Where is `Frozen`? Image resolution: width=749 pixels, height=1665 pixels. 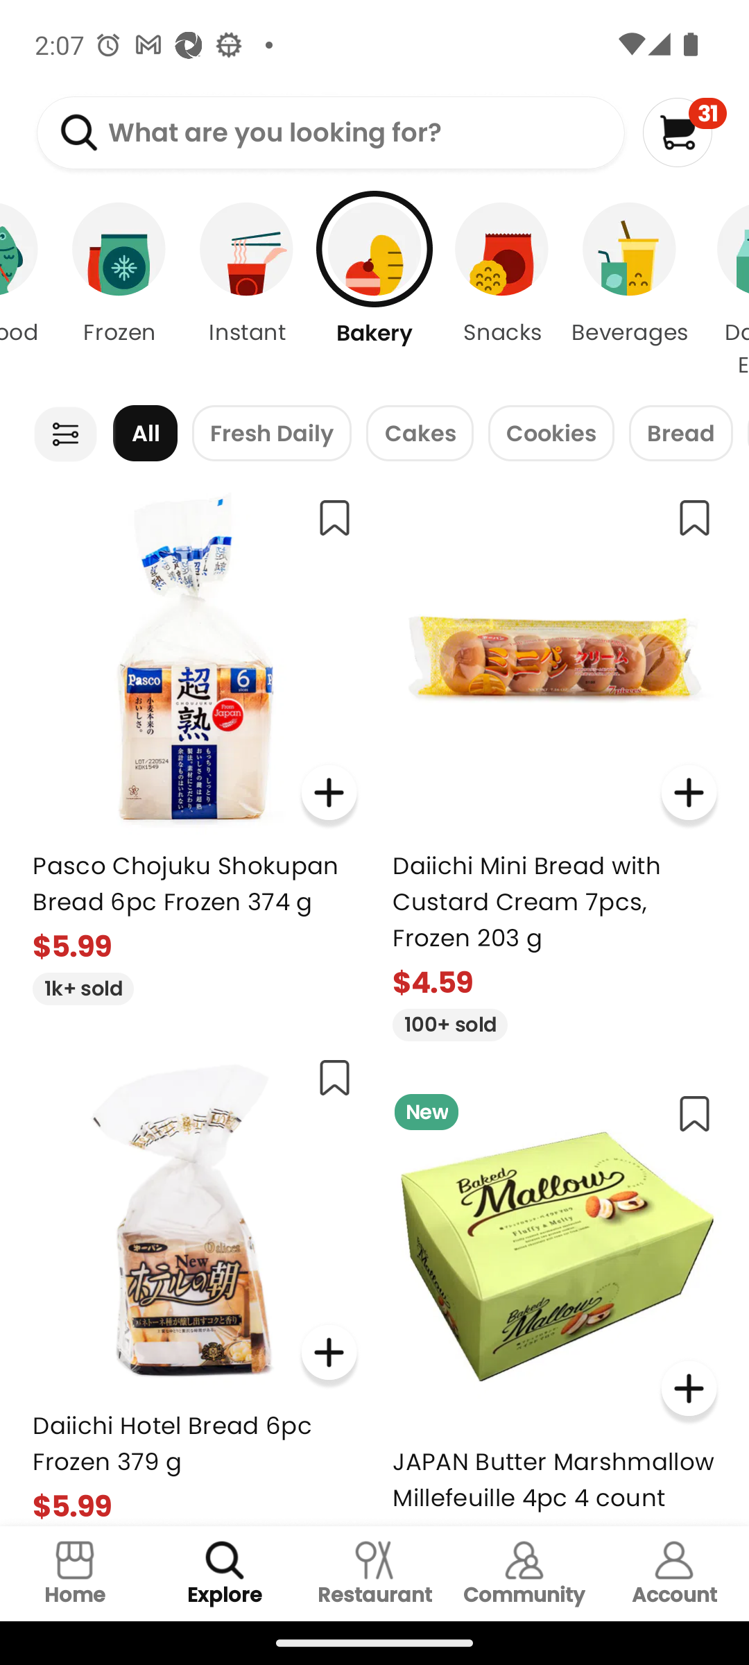
Frozen is located at coordinates (119, 291).